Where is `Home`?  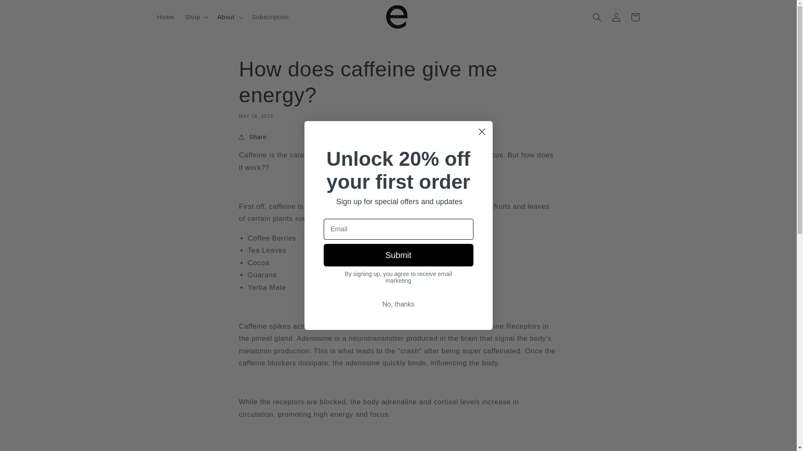
Home is located at coordinates (165, 17).